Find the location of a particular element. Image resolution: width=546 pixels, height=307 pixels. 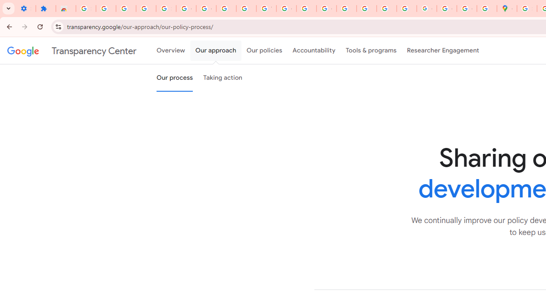

https://scholar.google.com/ is located at coordinates (306, 9).